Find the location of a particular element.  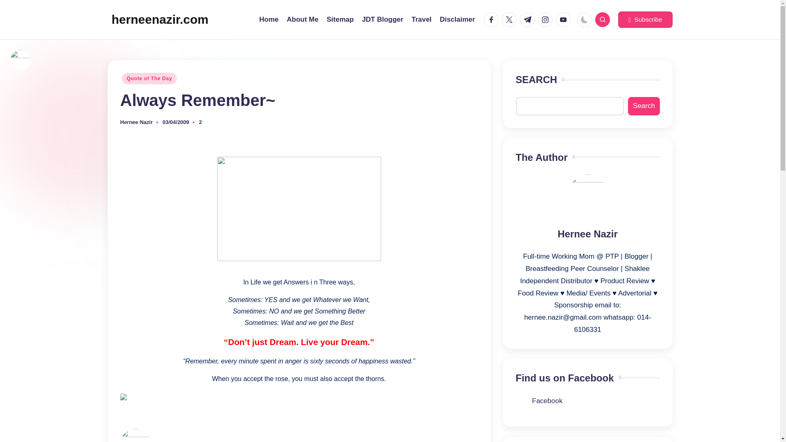

Facebook is located at coordinates (547, 401).